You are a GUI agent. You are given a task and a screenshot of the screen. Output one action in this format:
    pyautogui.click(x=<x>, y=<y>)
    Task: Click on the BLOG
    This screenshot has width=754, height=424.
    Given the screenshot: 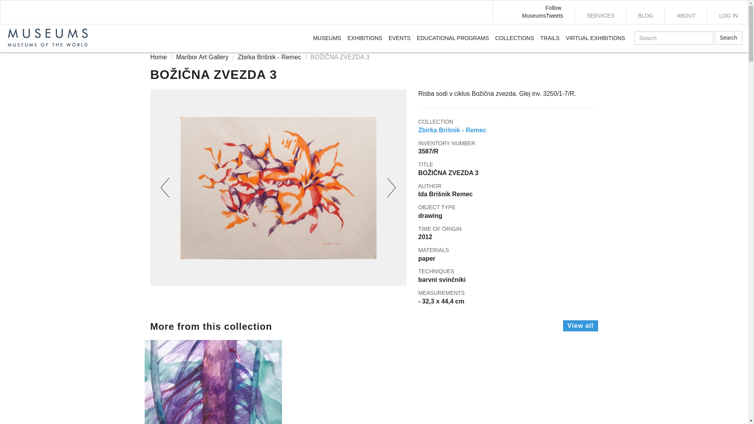 What is the action you would take?
    pyautogui.click(x=645, y=16)
    